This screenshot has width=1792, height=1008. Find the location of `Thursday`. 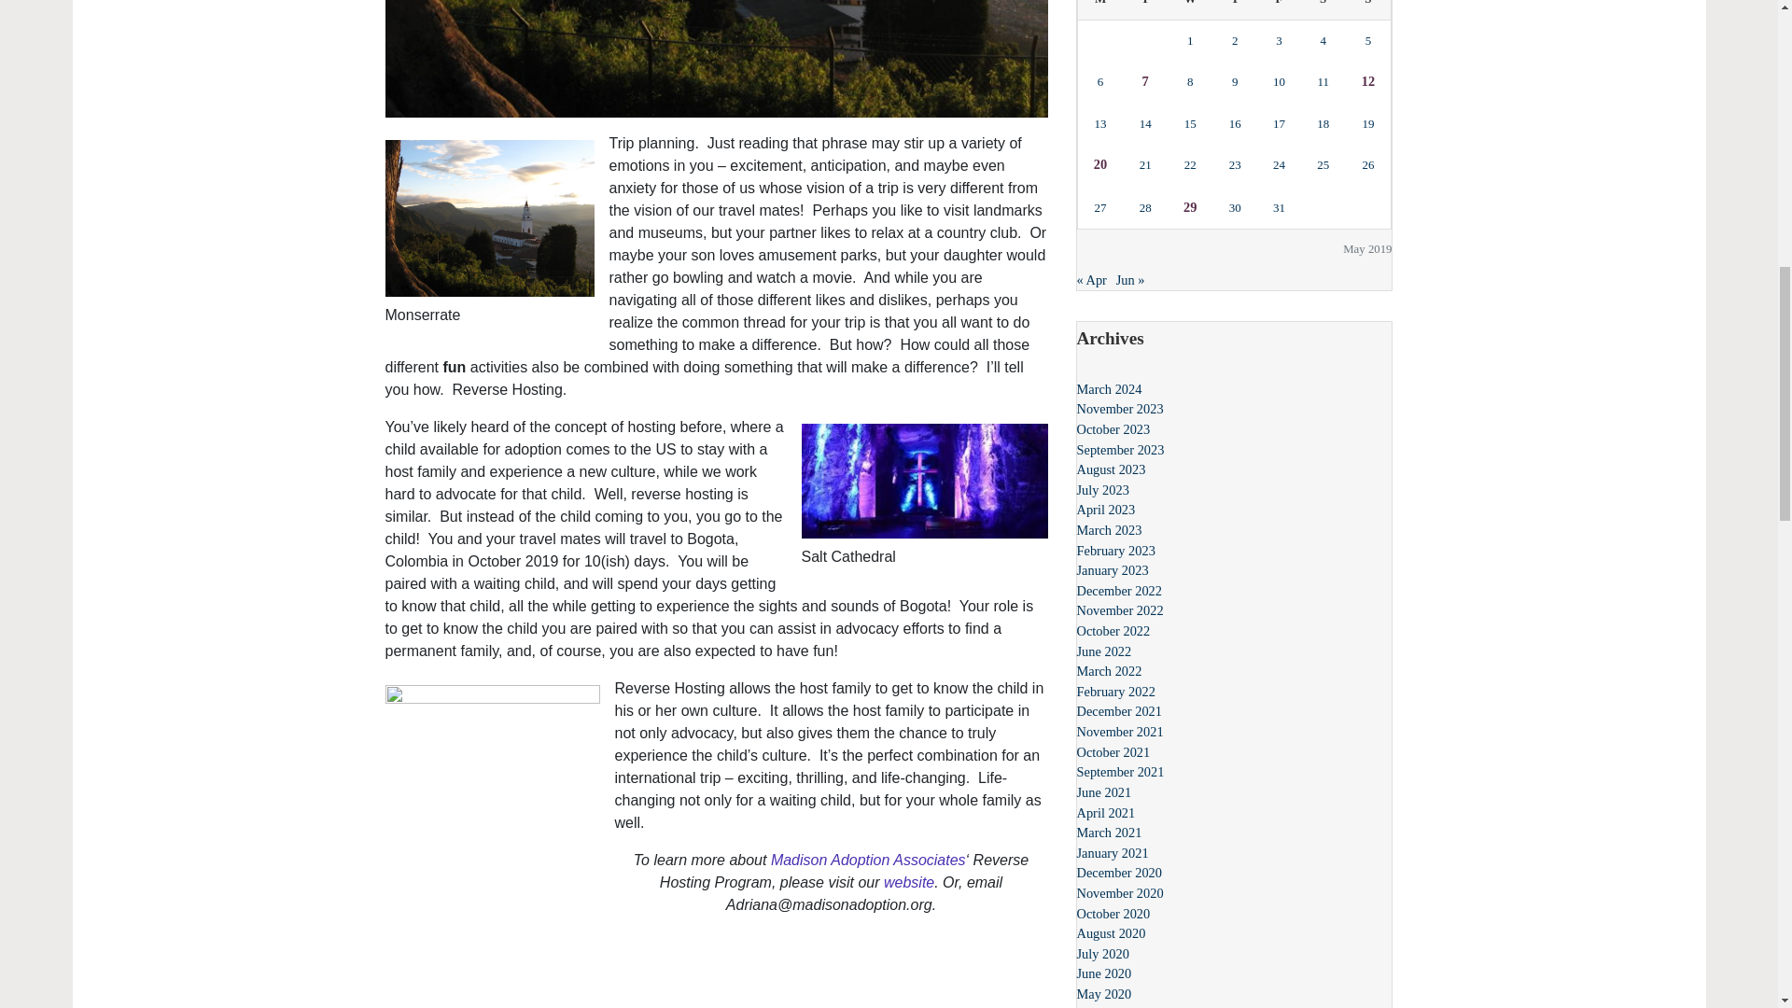

Thursday is located at coordinates (1235, 9).